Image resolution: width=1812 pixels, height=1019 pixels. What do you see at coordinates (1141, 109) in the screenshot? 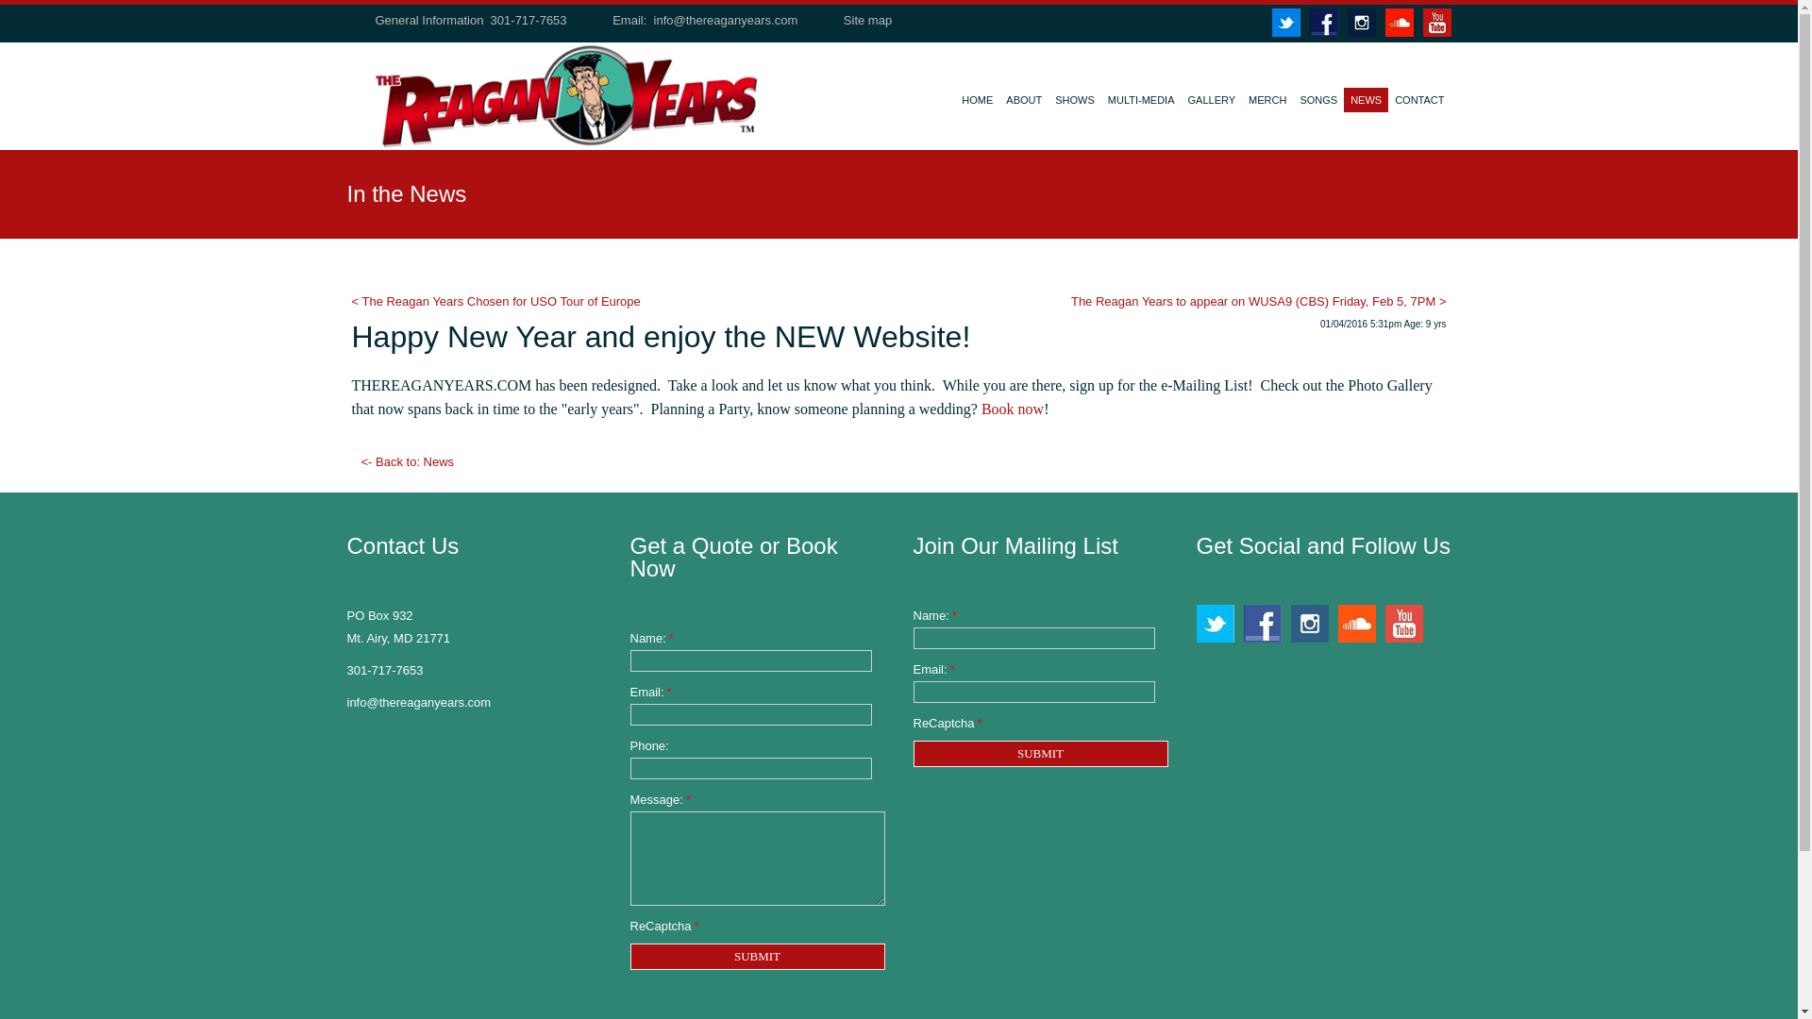
I see `MULTI-MEDIA` at bounding box center [1141, 109].